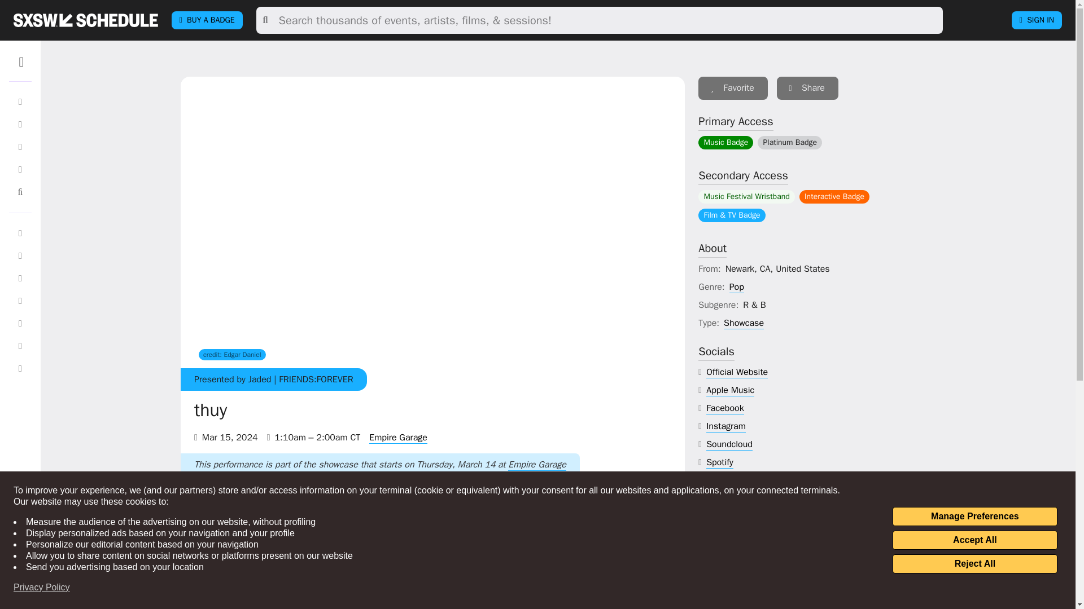 This screenshot has height=609, width=1084. I want to click on Sign In to add to your favorites., so click(733, 88).